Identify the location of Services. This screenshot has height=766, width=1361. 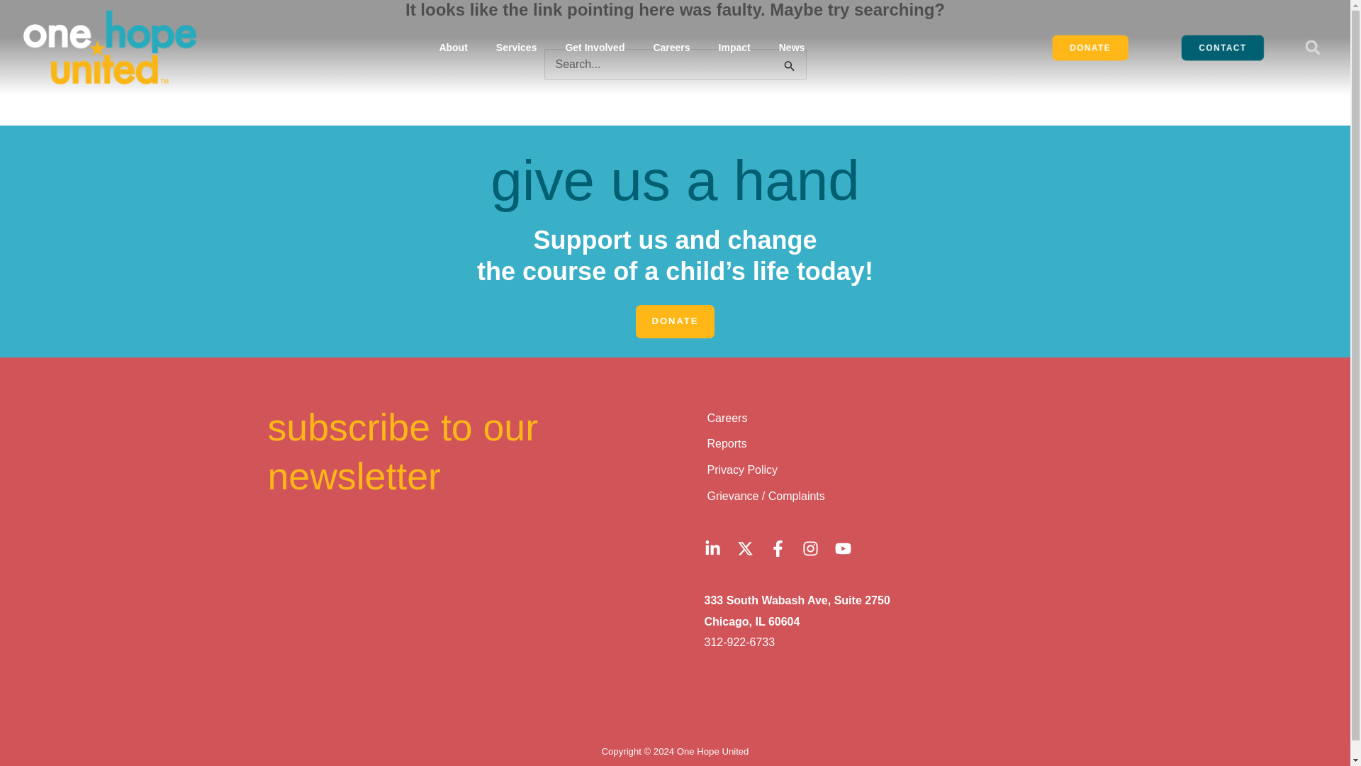
(516, 47).